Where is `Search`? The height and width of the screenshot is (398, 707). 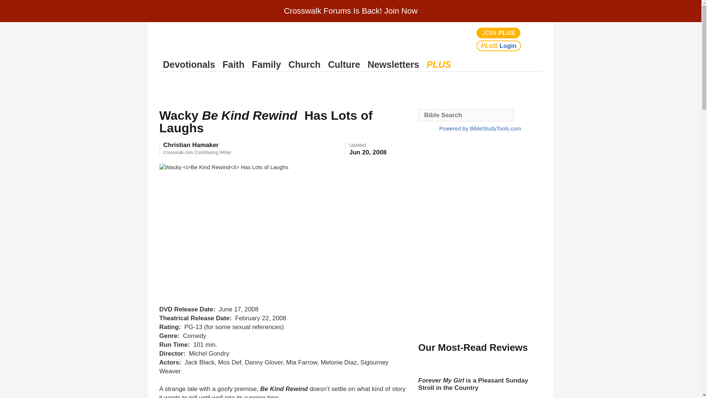
Search is located at coordinates (535, 39).